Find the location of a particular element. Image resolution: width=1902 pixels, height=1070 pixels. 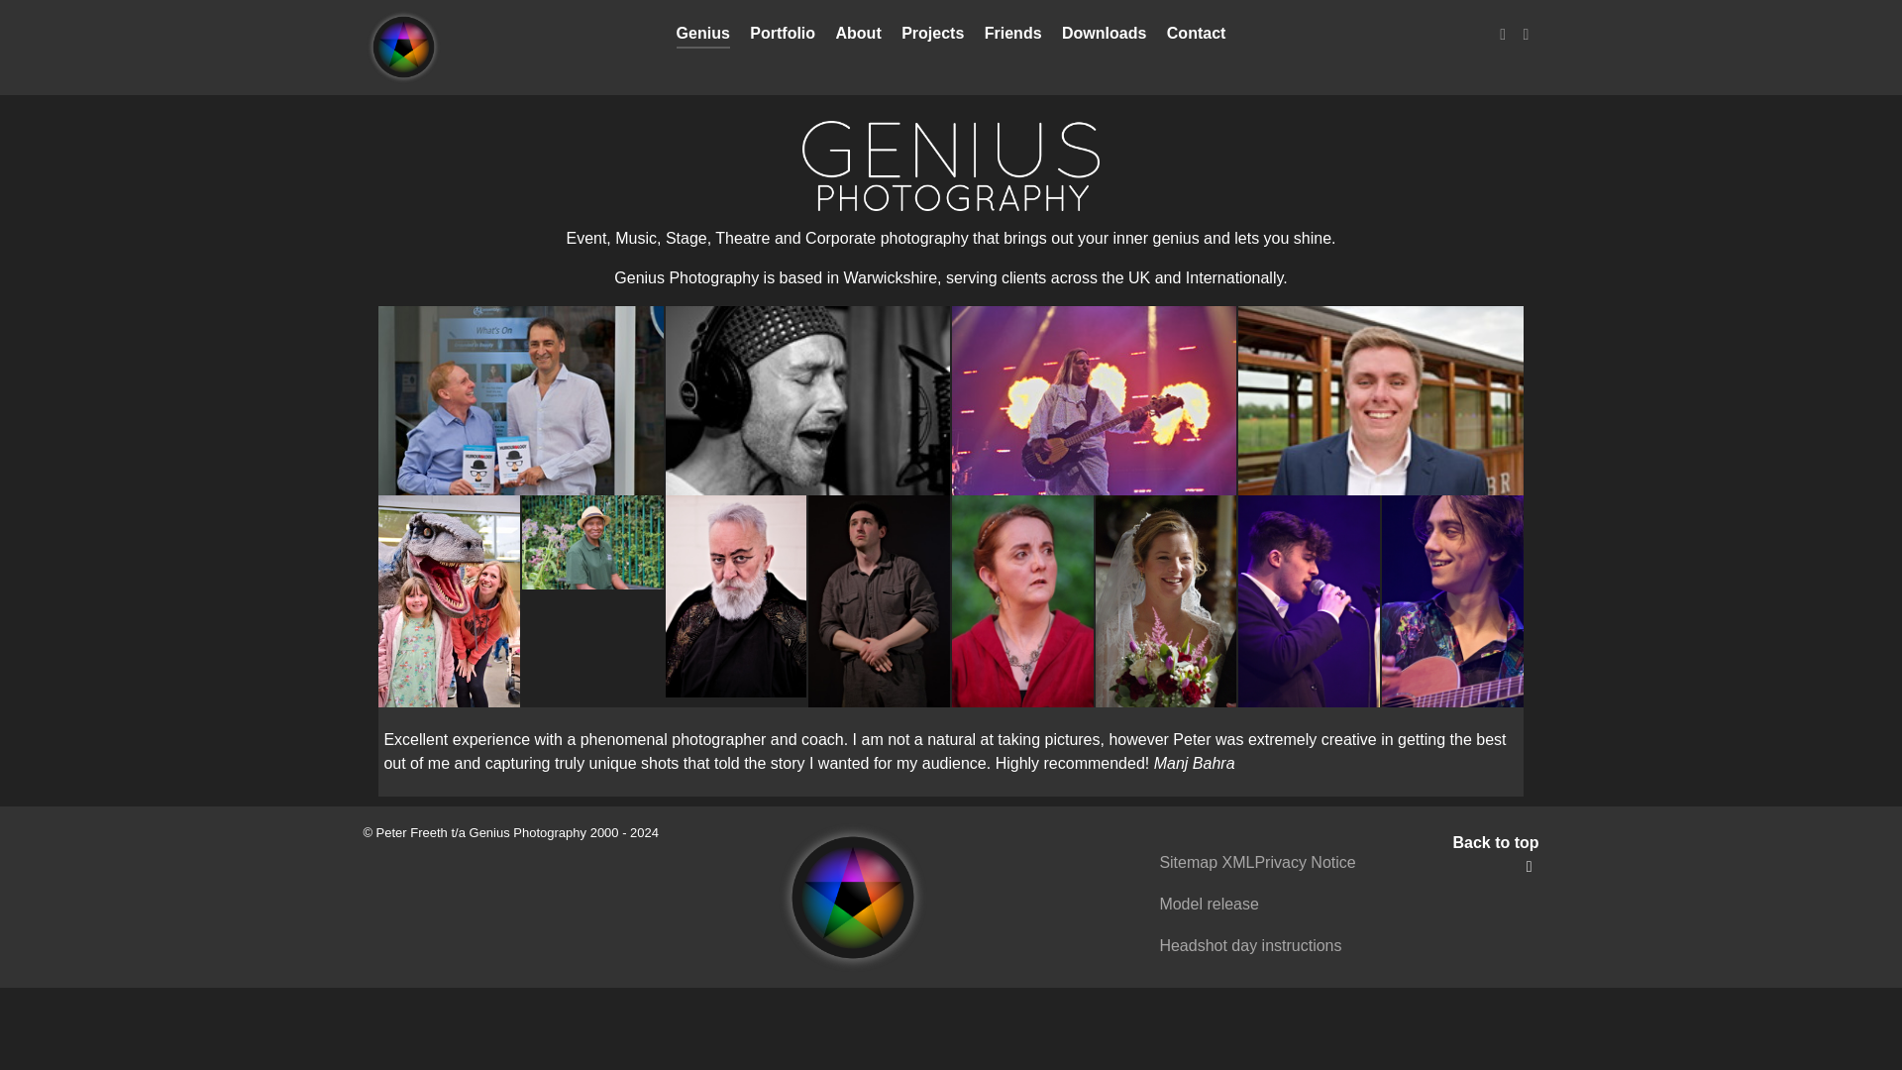

Friends is located at coordinates (1013, 36).